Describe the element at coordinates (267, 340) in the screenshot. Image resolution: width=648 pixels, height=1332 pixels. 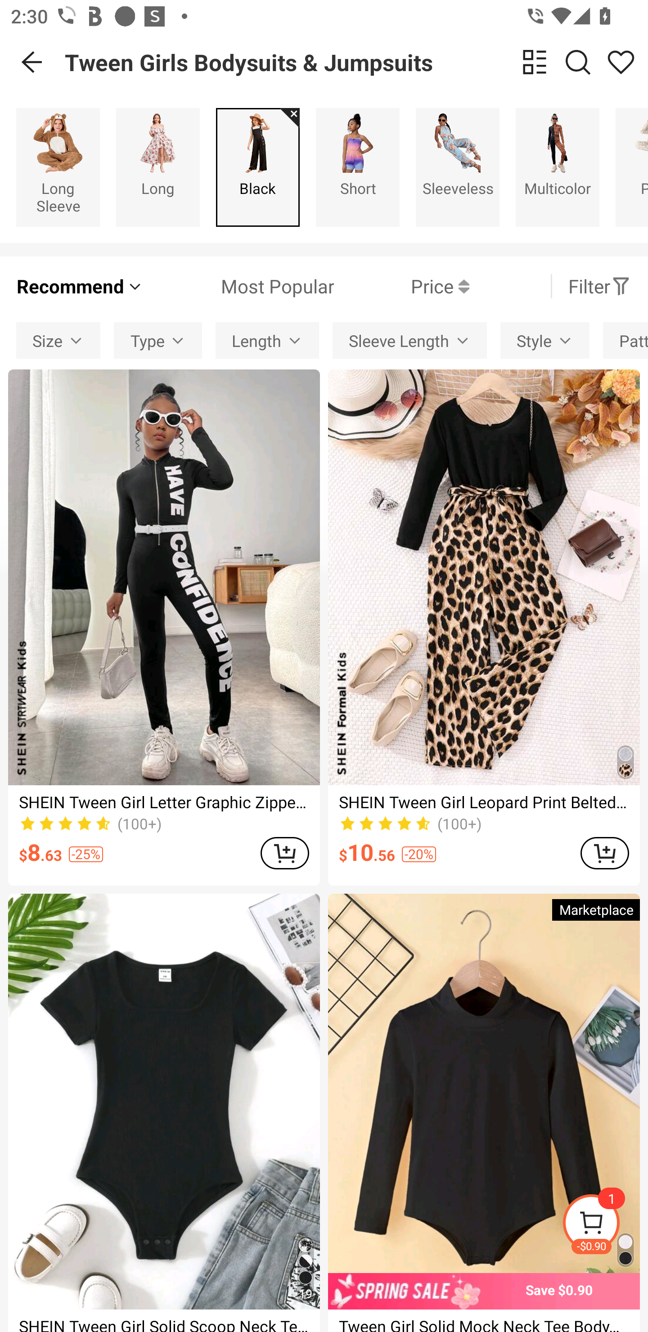
I see `Length` at that location.